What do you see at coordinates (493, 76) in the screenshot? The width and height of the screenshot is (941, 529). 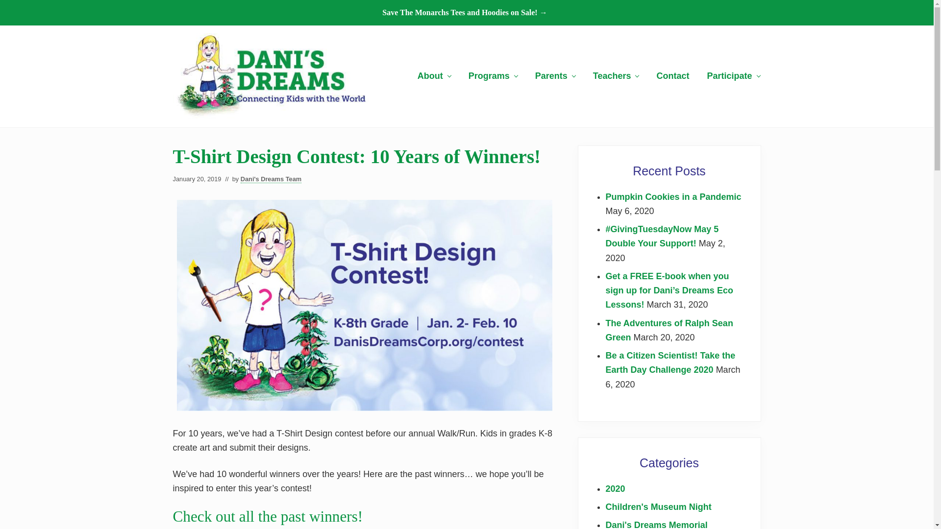 I see `Programs` at bounding box center [493, 76].